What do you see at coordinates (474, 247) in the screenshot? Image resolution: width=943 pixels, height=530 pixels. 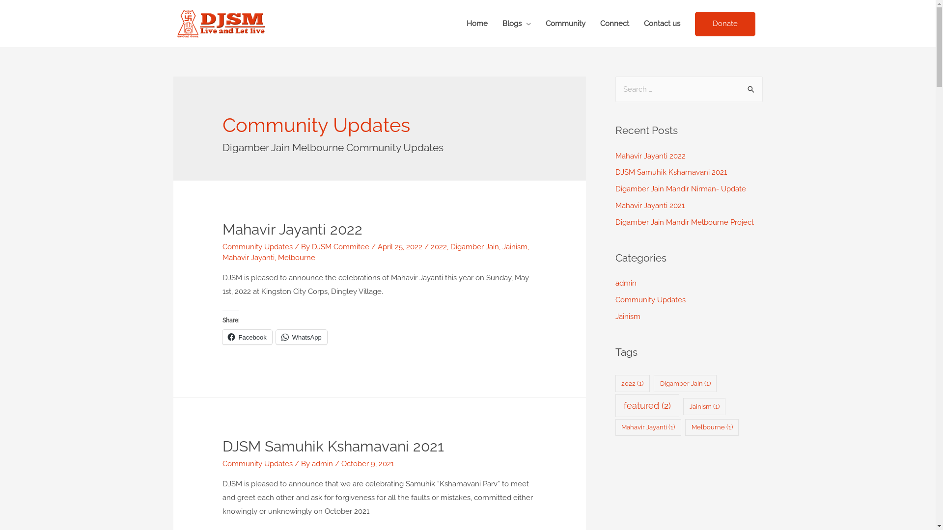 I see `Digamber Jain` at bounding box center [474, 247].